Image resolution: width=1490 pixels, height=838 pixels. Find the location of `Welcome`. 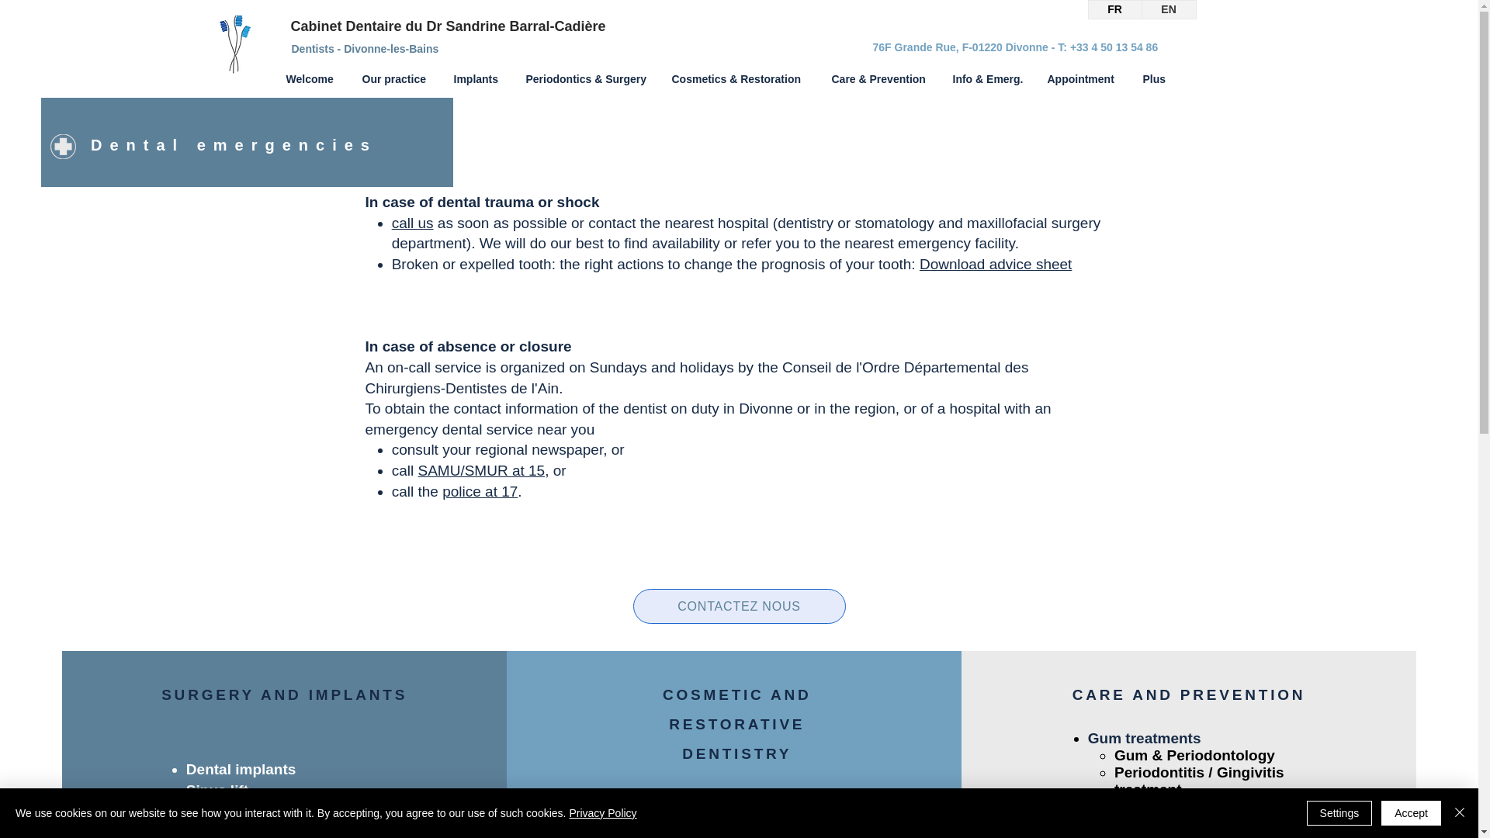

Welcome is located at coordinates (312, 79).